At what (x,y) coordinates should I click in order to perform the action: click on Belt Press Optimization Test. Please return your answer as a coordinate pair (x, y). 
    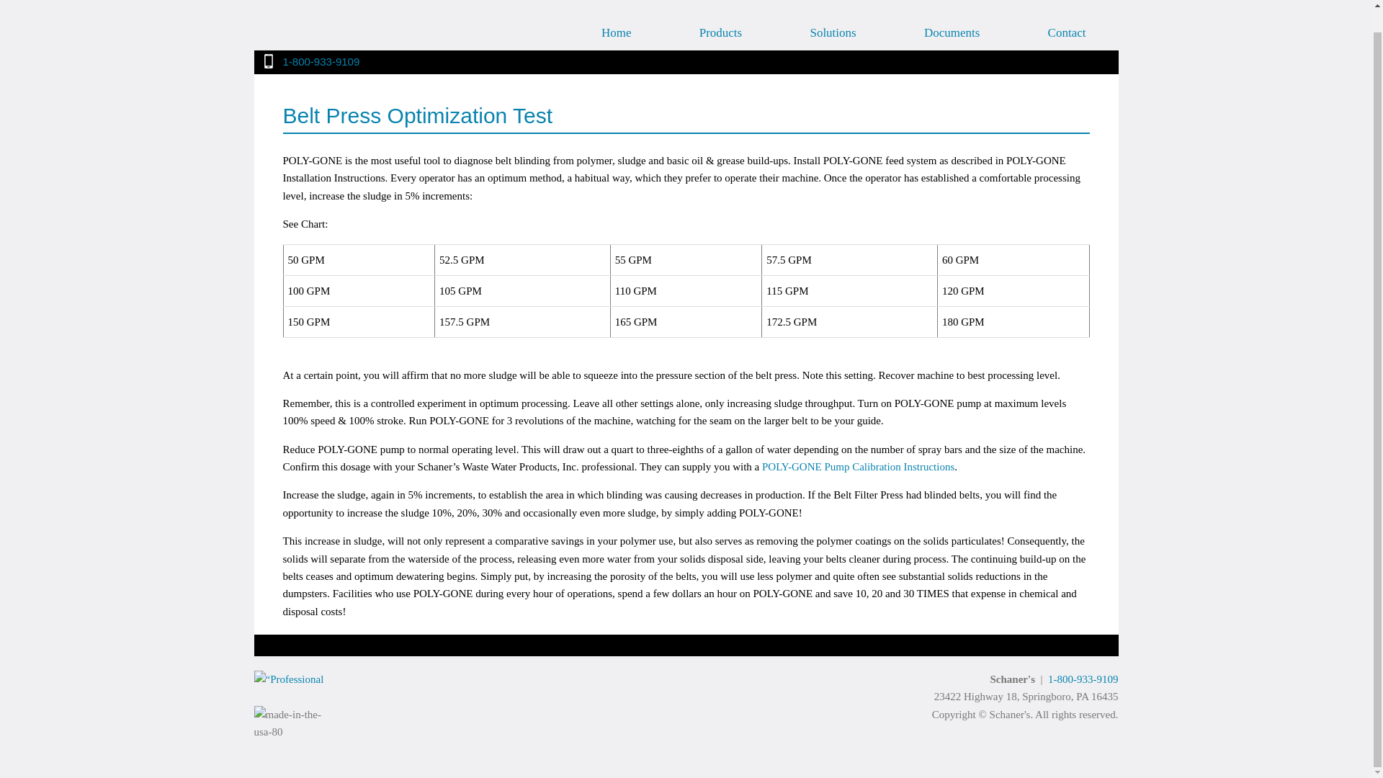
    Looking at the image, I should click on (686, 118).